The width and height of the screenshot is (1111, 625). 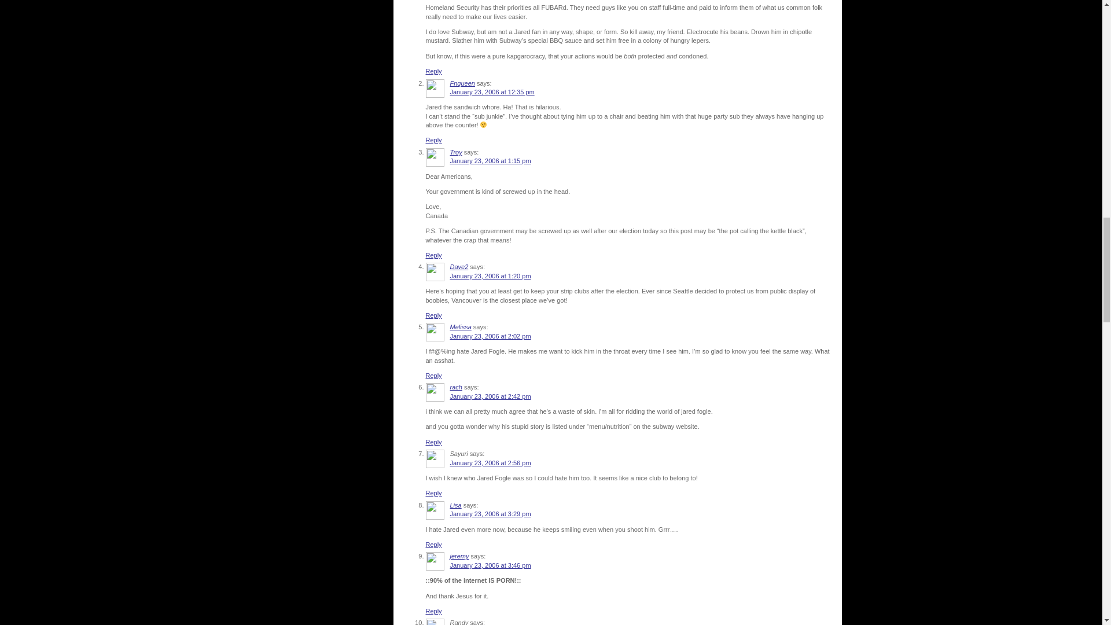 What do you see at coordinates (462, 83) in the screenshot?
I see `Fnqueen` at bounding box center [462, 83].